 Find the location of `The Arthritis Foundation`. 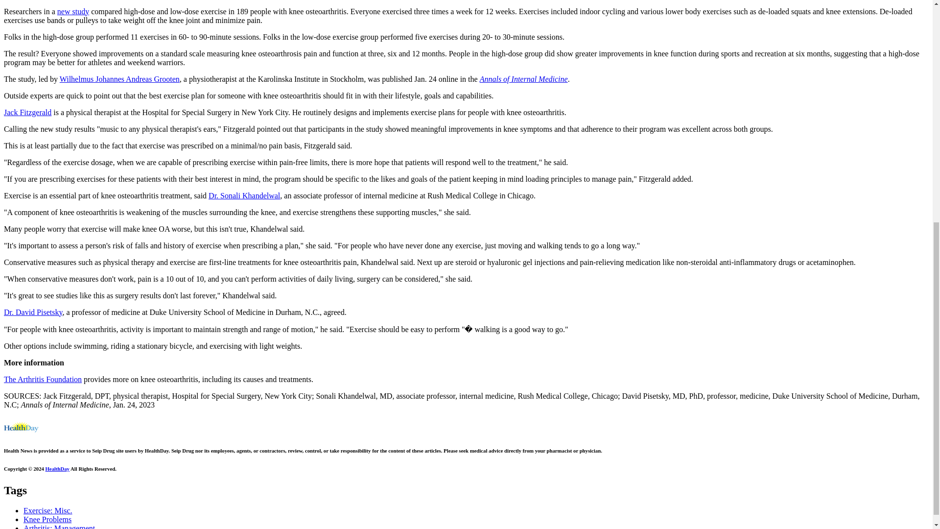

The Arthritis Foundation is located at coordinates (43, 379).